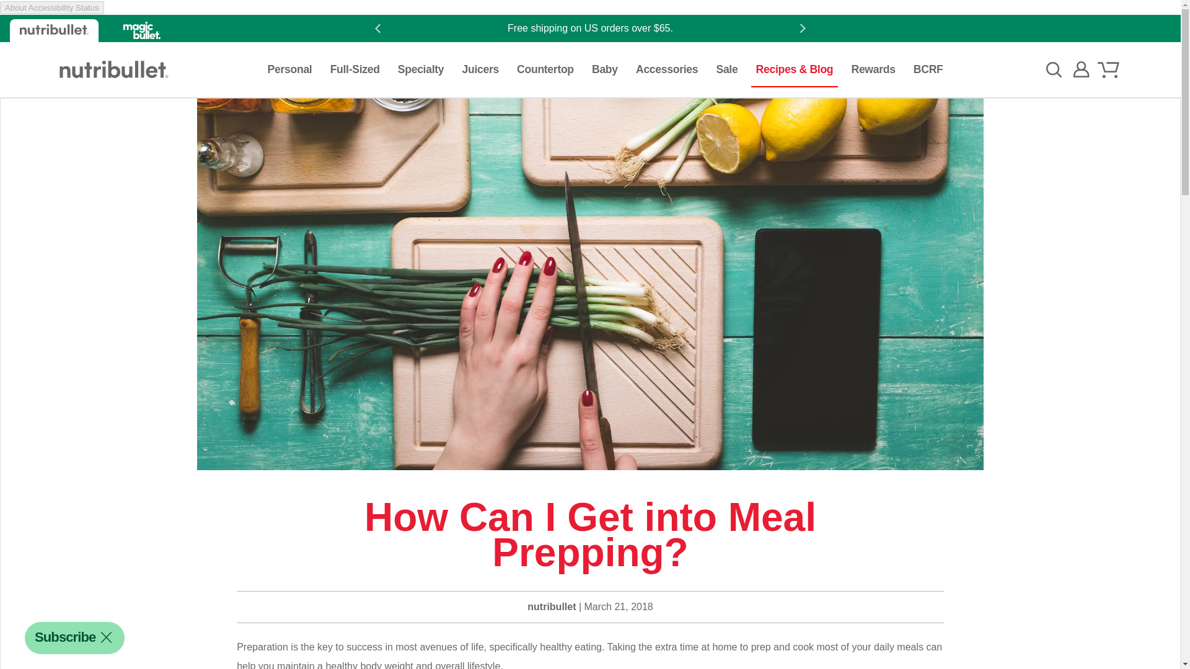  Describe the element at coordinates (726, 69) in the screenshot. I see `Sale` at that location.